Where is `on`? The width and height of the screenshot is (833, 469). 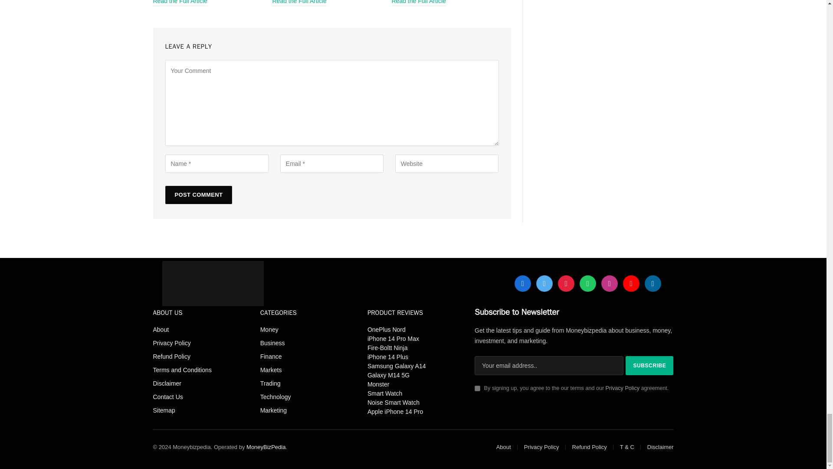
on is located at coordinates (477, 388).